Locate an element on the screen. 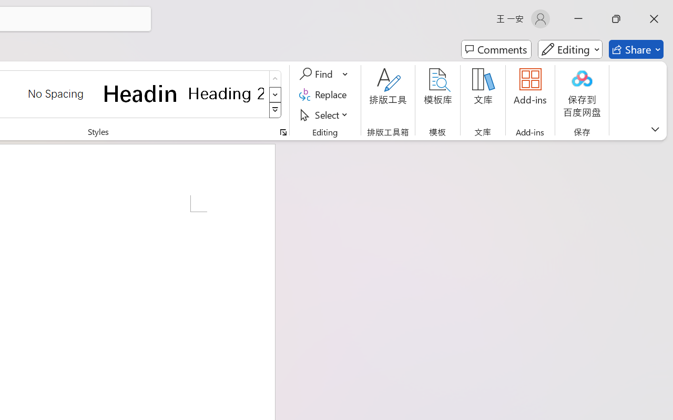 This screenshot has height=420, width=673. Replace... is located at coordinates (325, 94).